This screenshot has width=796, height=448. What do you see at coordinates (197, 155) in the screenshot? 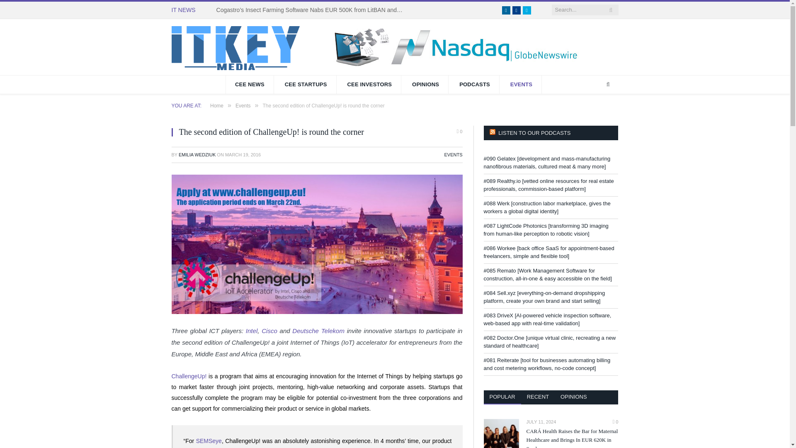
I see `EMILIA WEDZIUK` at bounding box center [197, 155].